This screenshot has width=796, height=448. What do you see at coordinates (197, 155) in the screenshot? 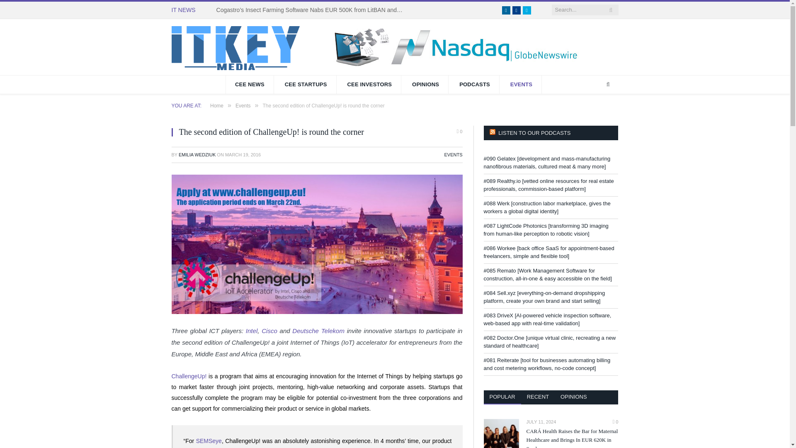
I see `EMILIA WEDZIUK` at bounding box center [197, 155].